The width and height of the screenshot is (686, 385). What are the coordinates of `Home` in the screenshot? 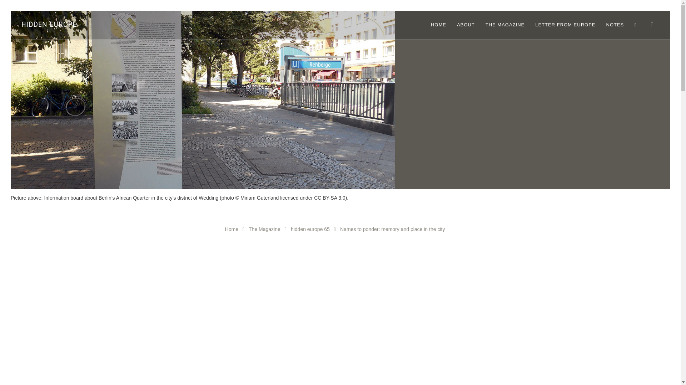 It's located at (232, 229).